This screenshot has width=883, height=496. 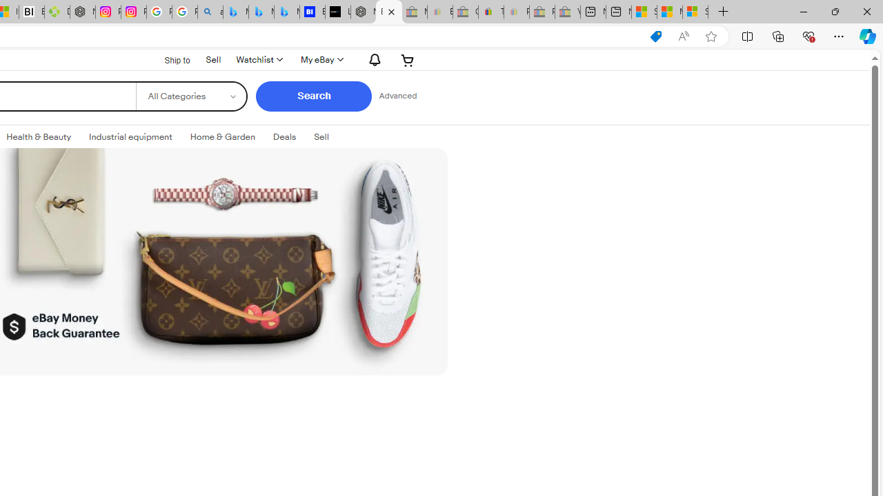 What do you see at coordinates (655, 37) in the screenshot?
I see `This site has coupons! Shopping in Microsoft Edge` at bounding box center [655, 37].